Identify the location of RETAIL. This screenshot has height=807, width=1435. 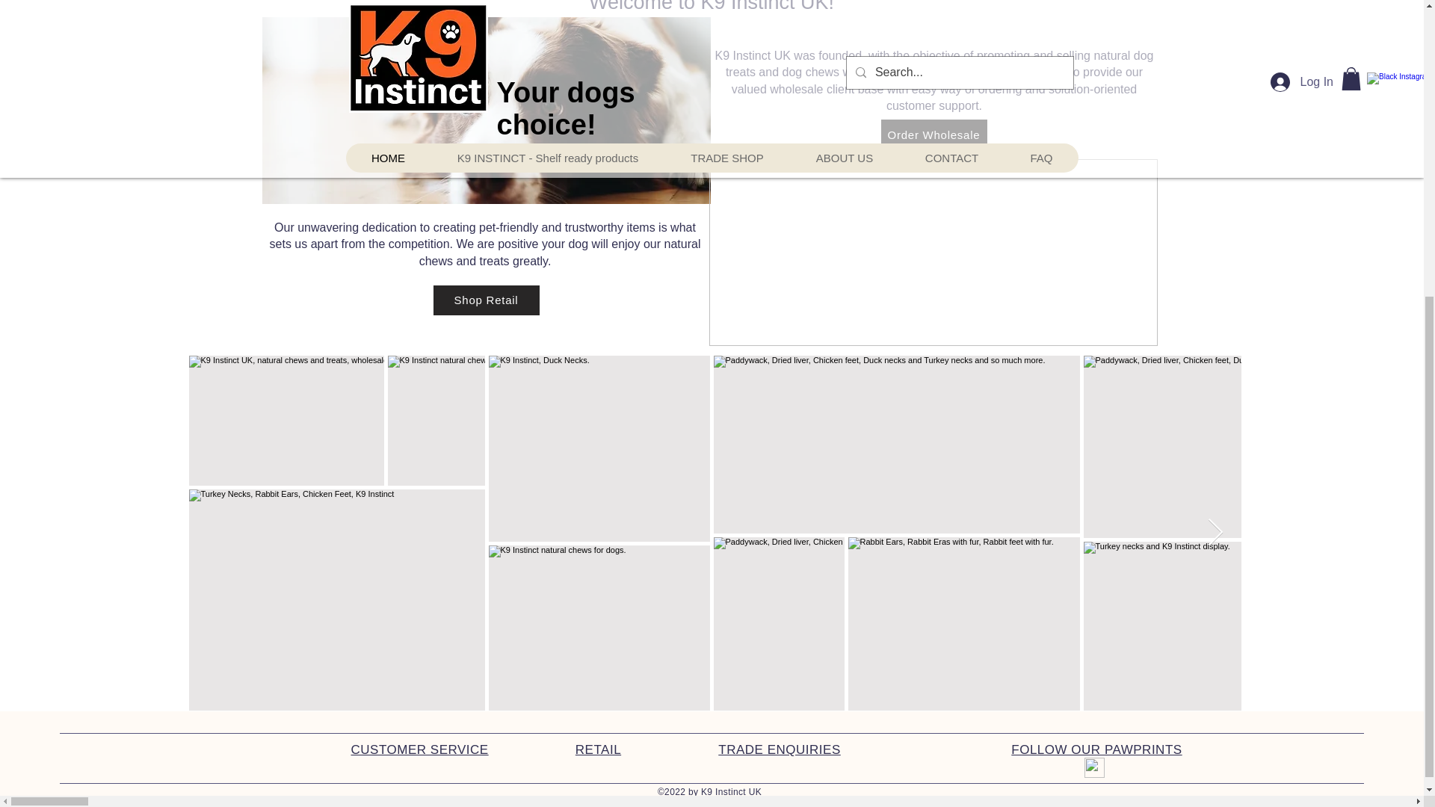
(598, 749).